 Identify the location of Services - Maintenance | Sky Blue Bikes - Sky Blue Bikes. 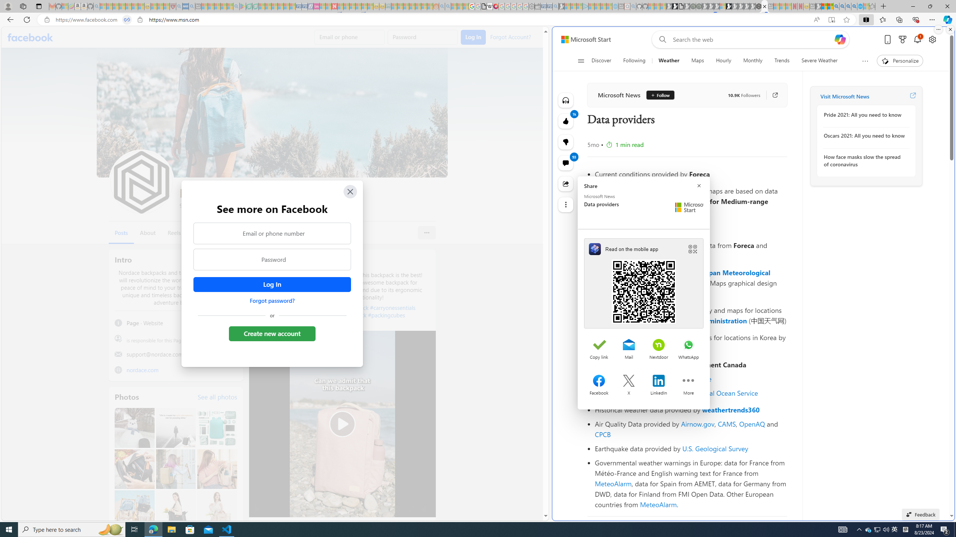
(860, 6).